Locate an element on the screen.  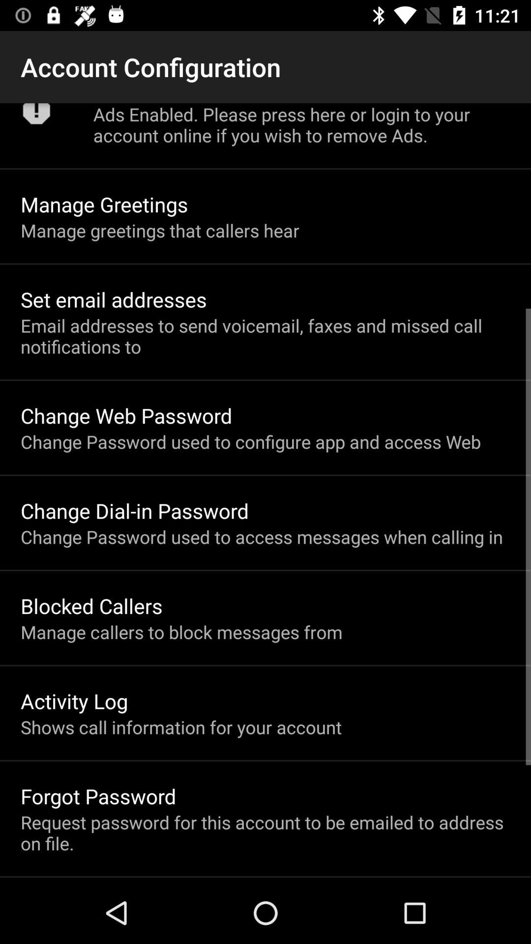
tap the item below forgot password is located at coordinates (265, 833).